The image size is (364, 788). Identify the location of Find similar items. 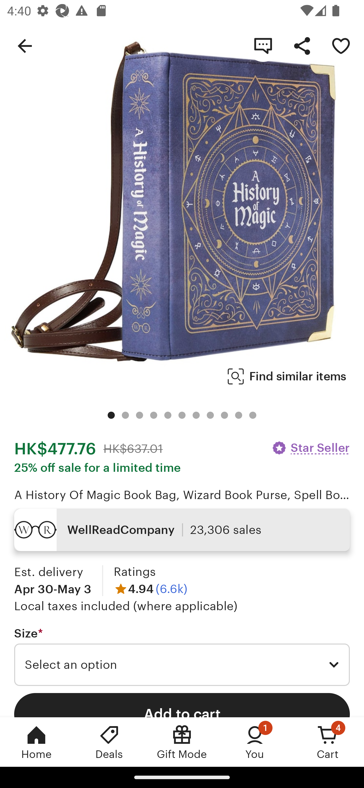
(287, 376).